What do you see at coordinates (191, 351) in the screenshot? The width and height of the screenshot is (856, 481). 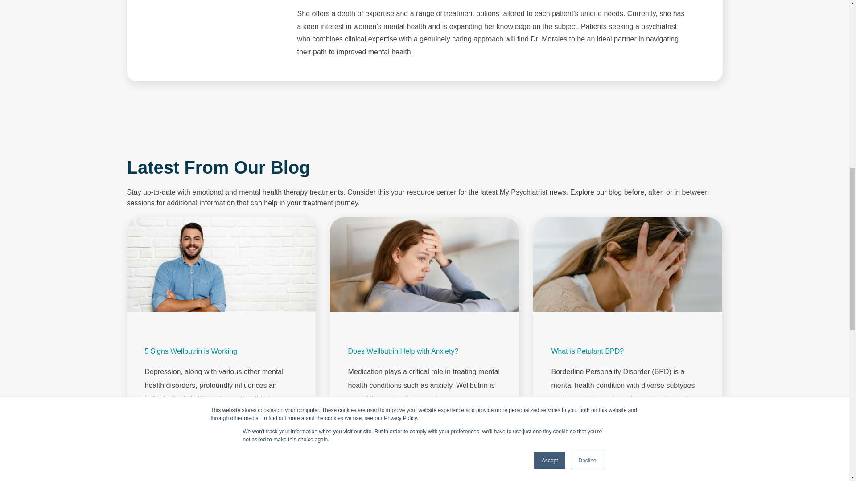 I see `5 Signs Wellbutrin is Working` at bounding box center [191, 351].